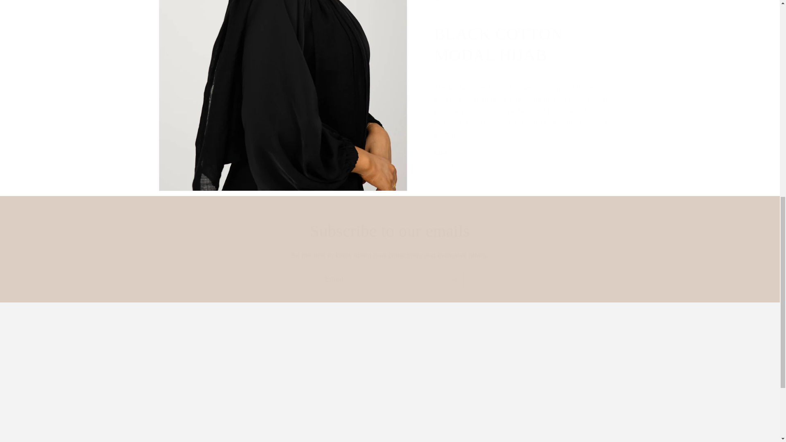 The height and width of the screenshot is (442, 786). Describe the element at coordinates (390, 231) in the screenshot. I see `Subscribe to our emails` at that location.